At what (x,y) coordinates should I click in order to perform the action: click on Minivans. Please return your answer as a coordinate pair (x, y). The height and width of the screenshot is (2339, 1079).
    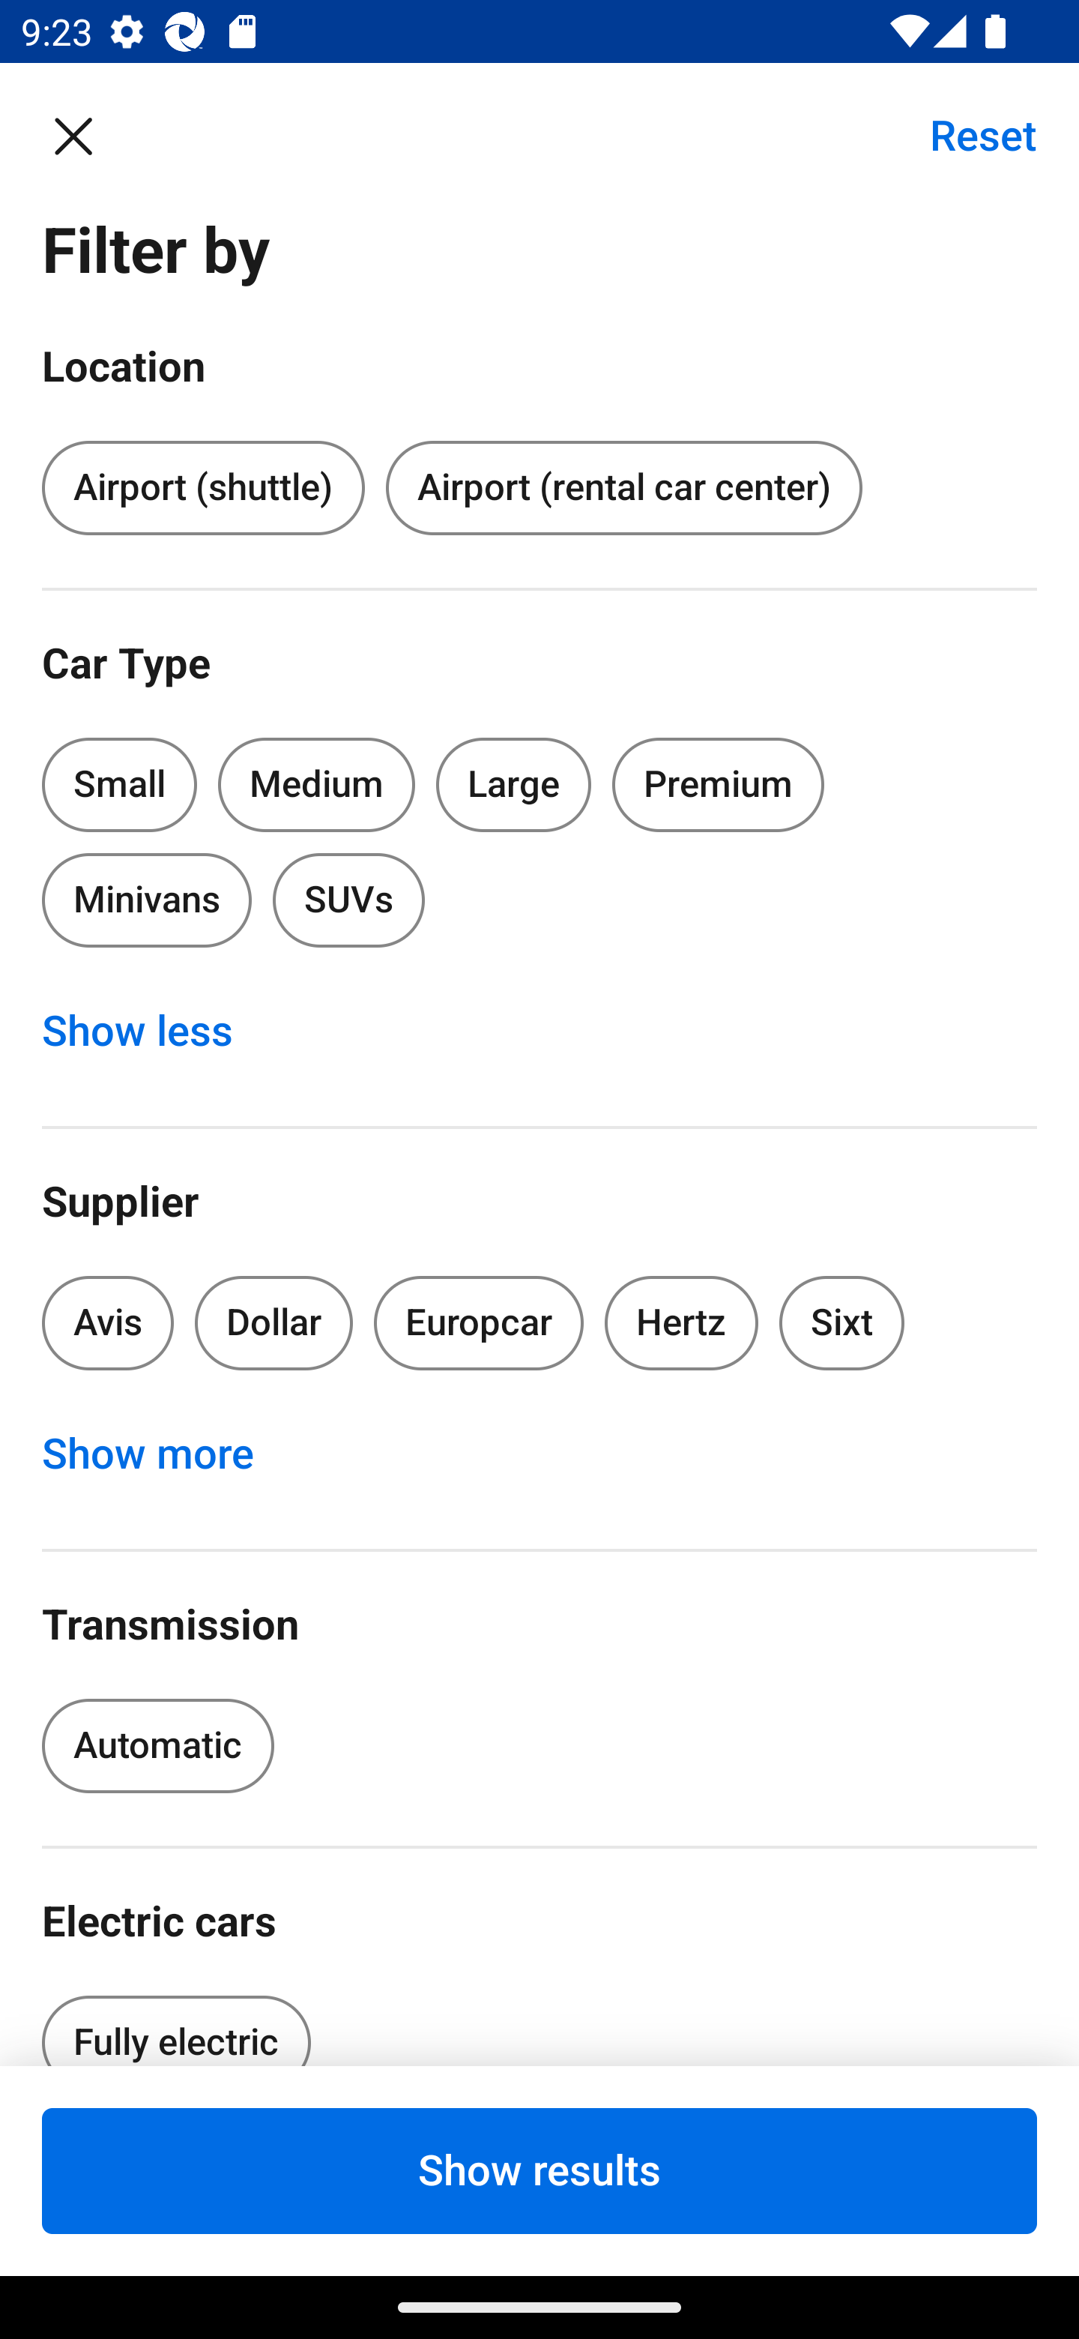
    Looking at the image, I should click on (146, 900).